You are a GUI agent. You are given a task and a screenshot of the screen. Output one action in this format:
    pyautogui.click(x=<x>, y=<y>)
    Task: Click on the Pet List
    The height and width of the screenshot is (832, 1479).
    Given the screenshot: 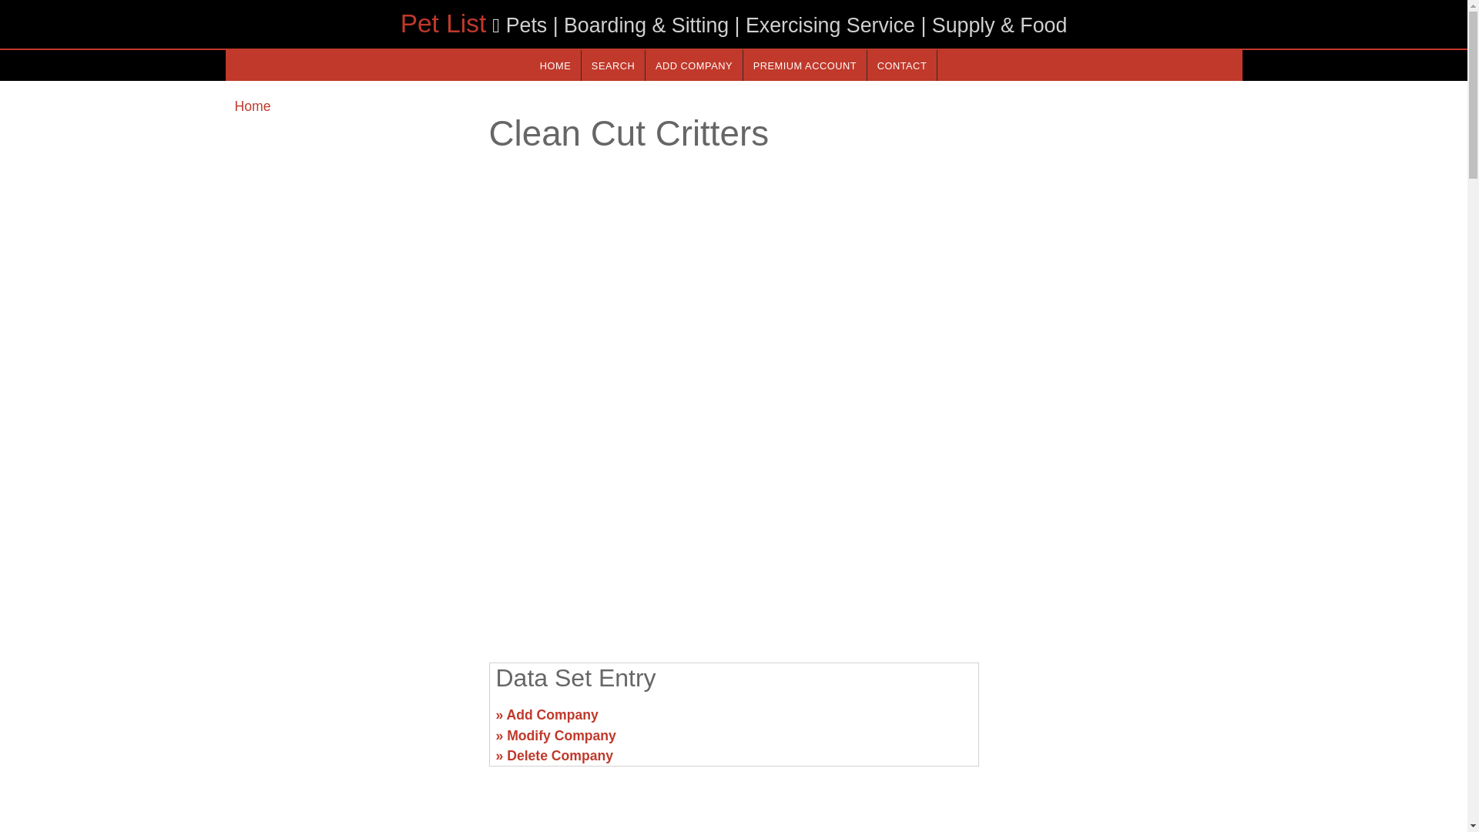 What is the action you would take?
    pyautogui.click(x=444, y=23)
    